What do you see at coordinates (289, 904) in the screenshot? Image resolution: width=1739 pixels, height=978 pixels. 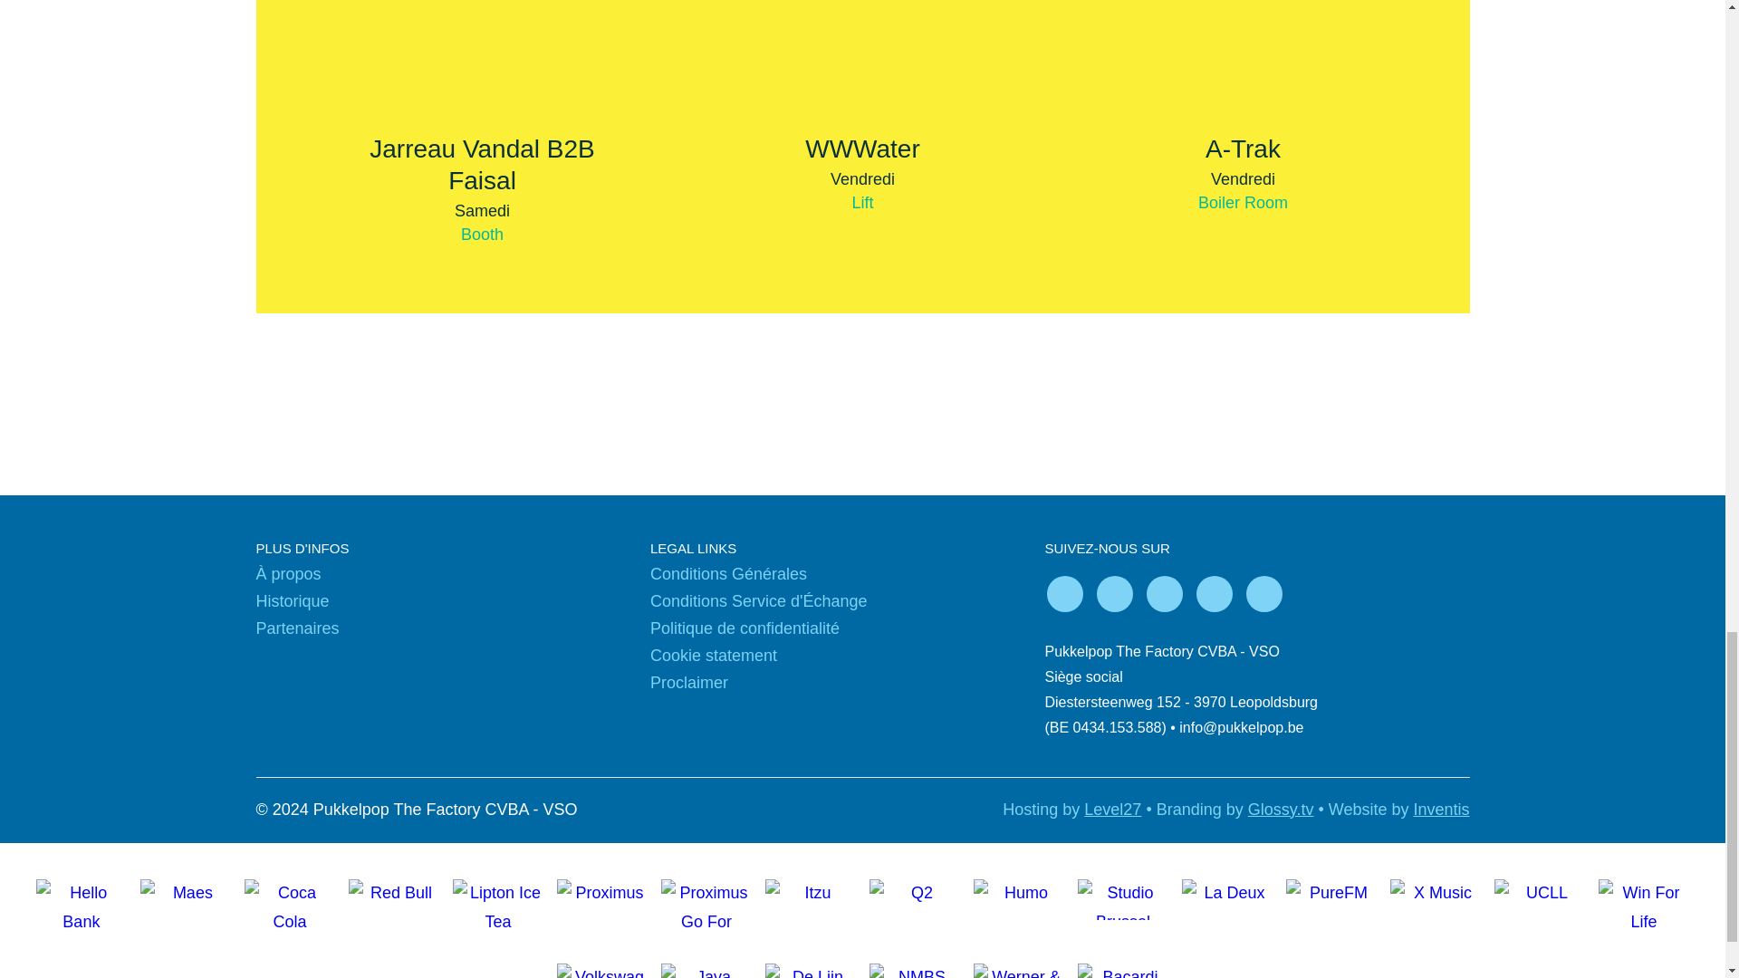 I see `Coca Cola` at bounding box center [289, 904].